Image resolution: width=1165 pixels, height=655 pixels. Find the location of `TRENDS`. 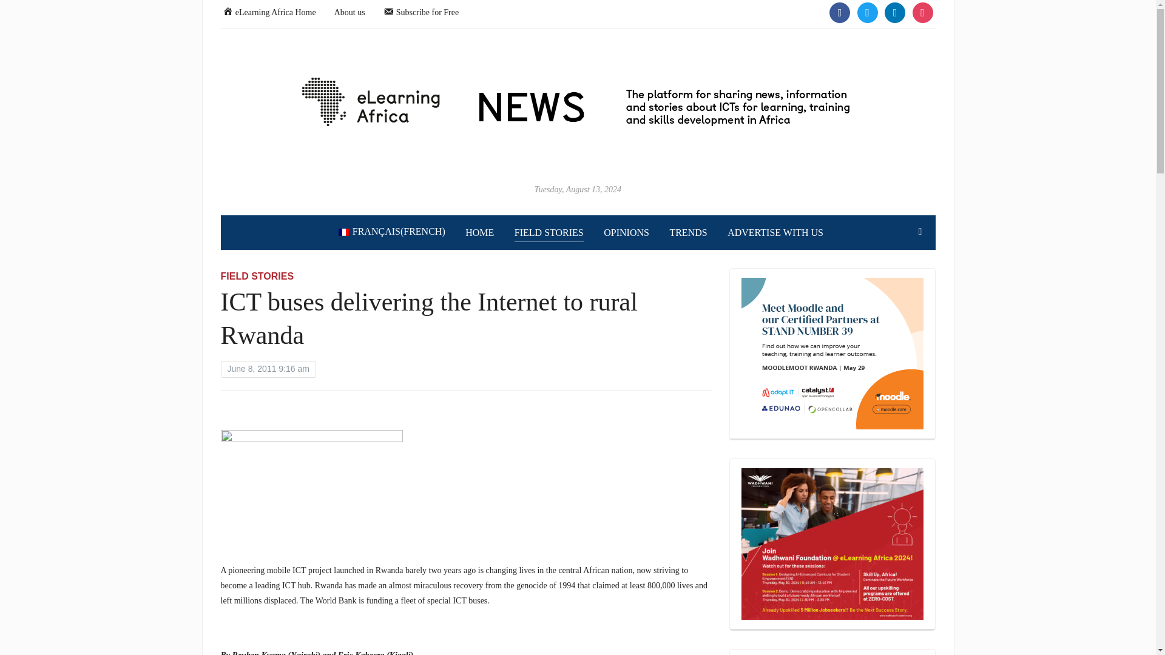

TRENDS is located at coordinates (688, 233).